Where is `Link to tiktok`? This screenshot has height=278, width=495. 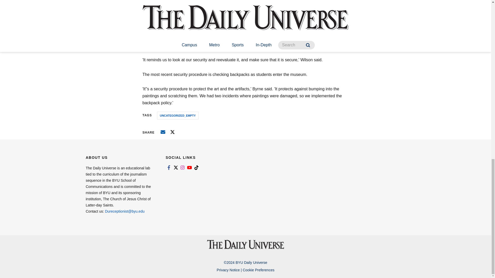 Link to tiktok is located at coordinates (196, 167).